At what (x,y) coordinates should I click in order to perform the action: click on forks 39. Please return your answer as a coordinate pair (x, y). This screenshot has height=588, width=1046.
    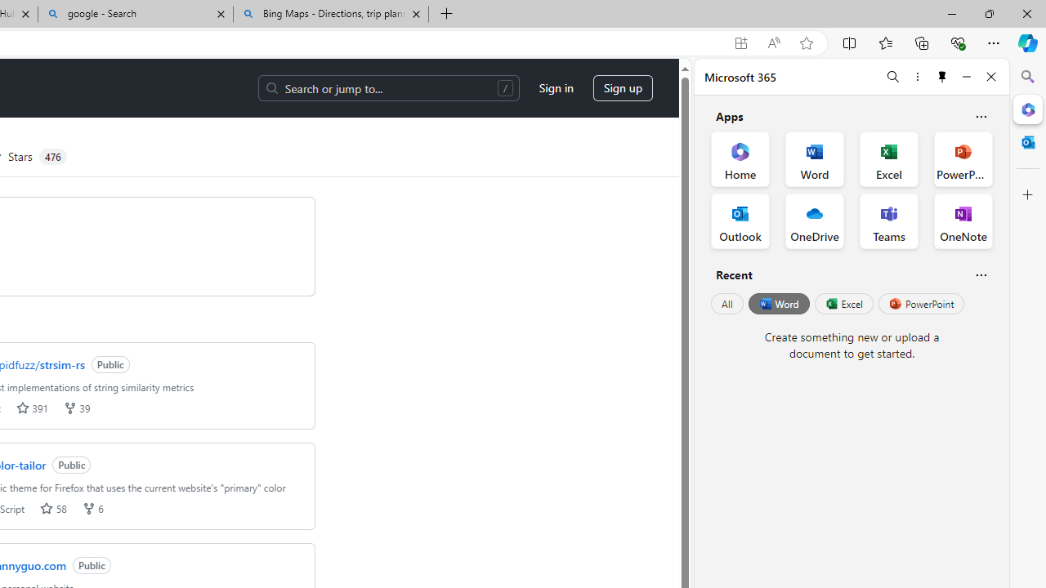
    Looking at the image, I should click on (77, 408).